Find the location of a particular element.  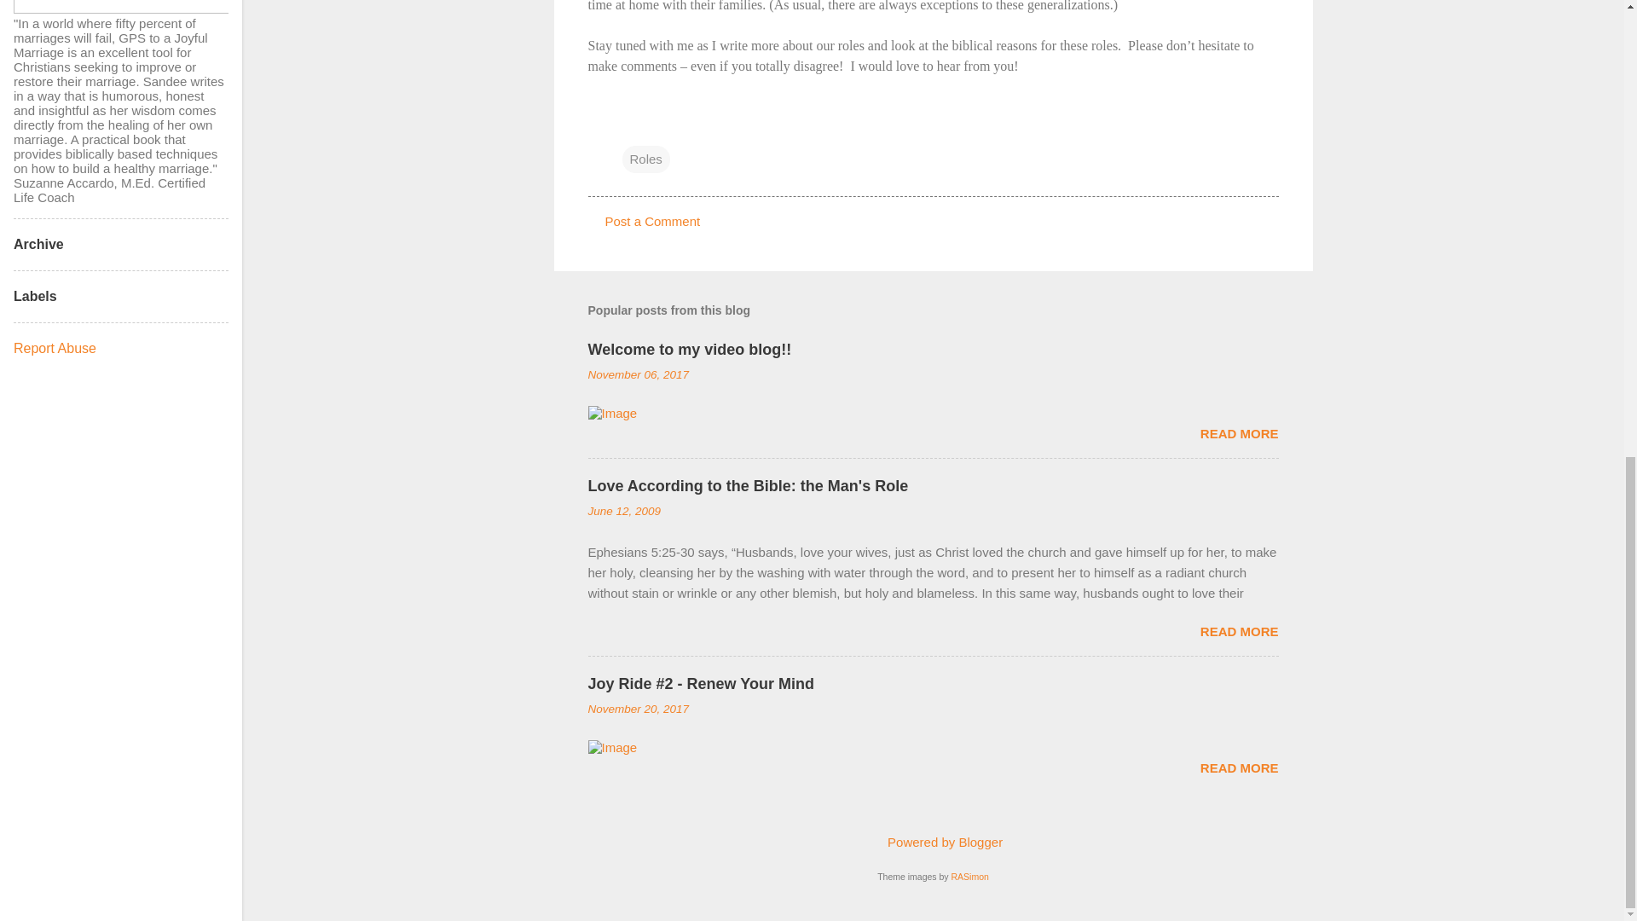

READ MORE is located at coordinates (1239, 767).